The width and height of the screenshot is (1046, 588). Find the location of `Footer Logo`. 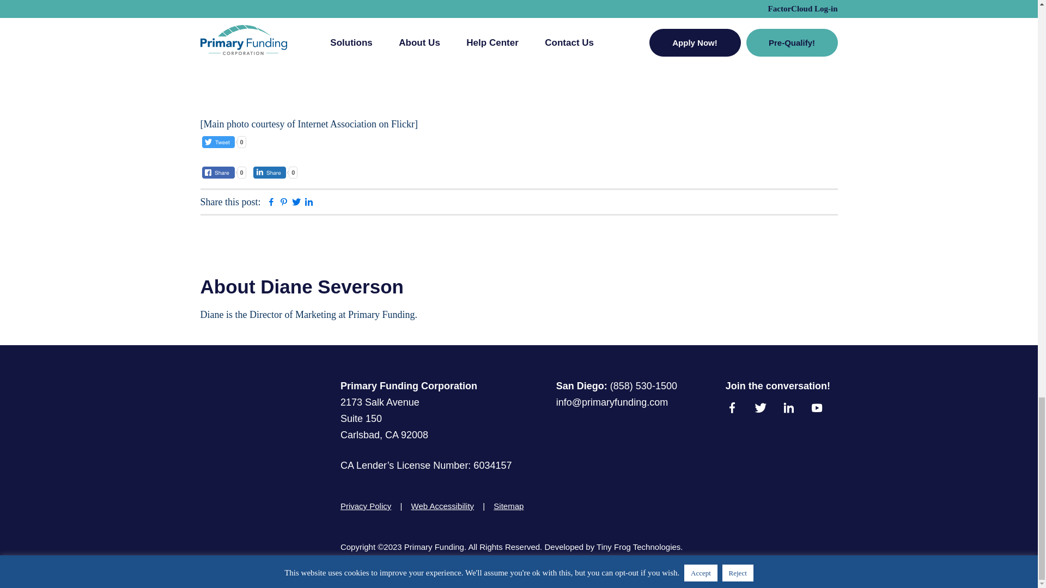

Footer Logo is located at coordinates (208, 419).